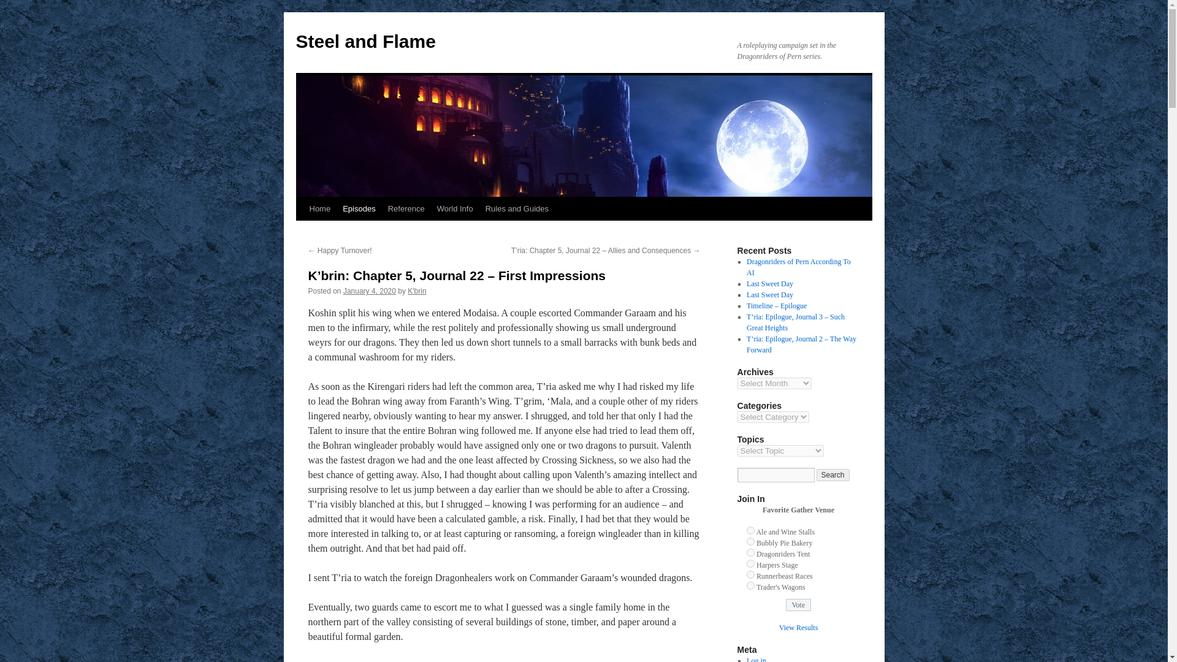 The width and height of the screenshot is (1177, 662). What do you see at coordinates (319, 208) in the screenshot?
I see `Home` at bounding box center [319, 208].